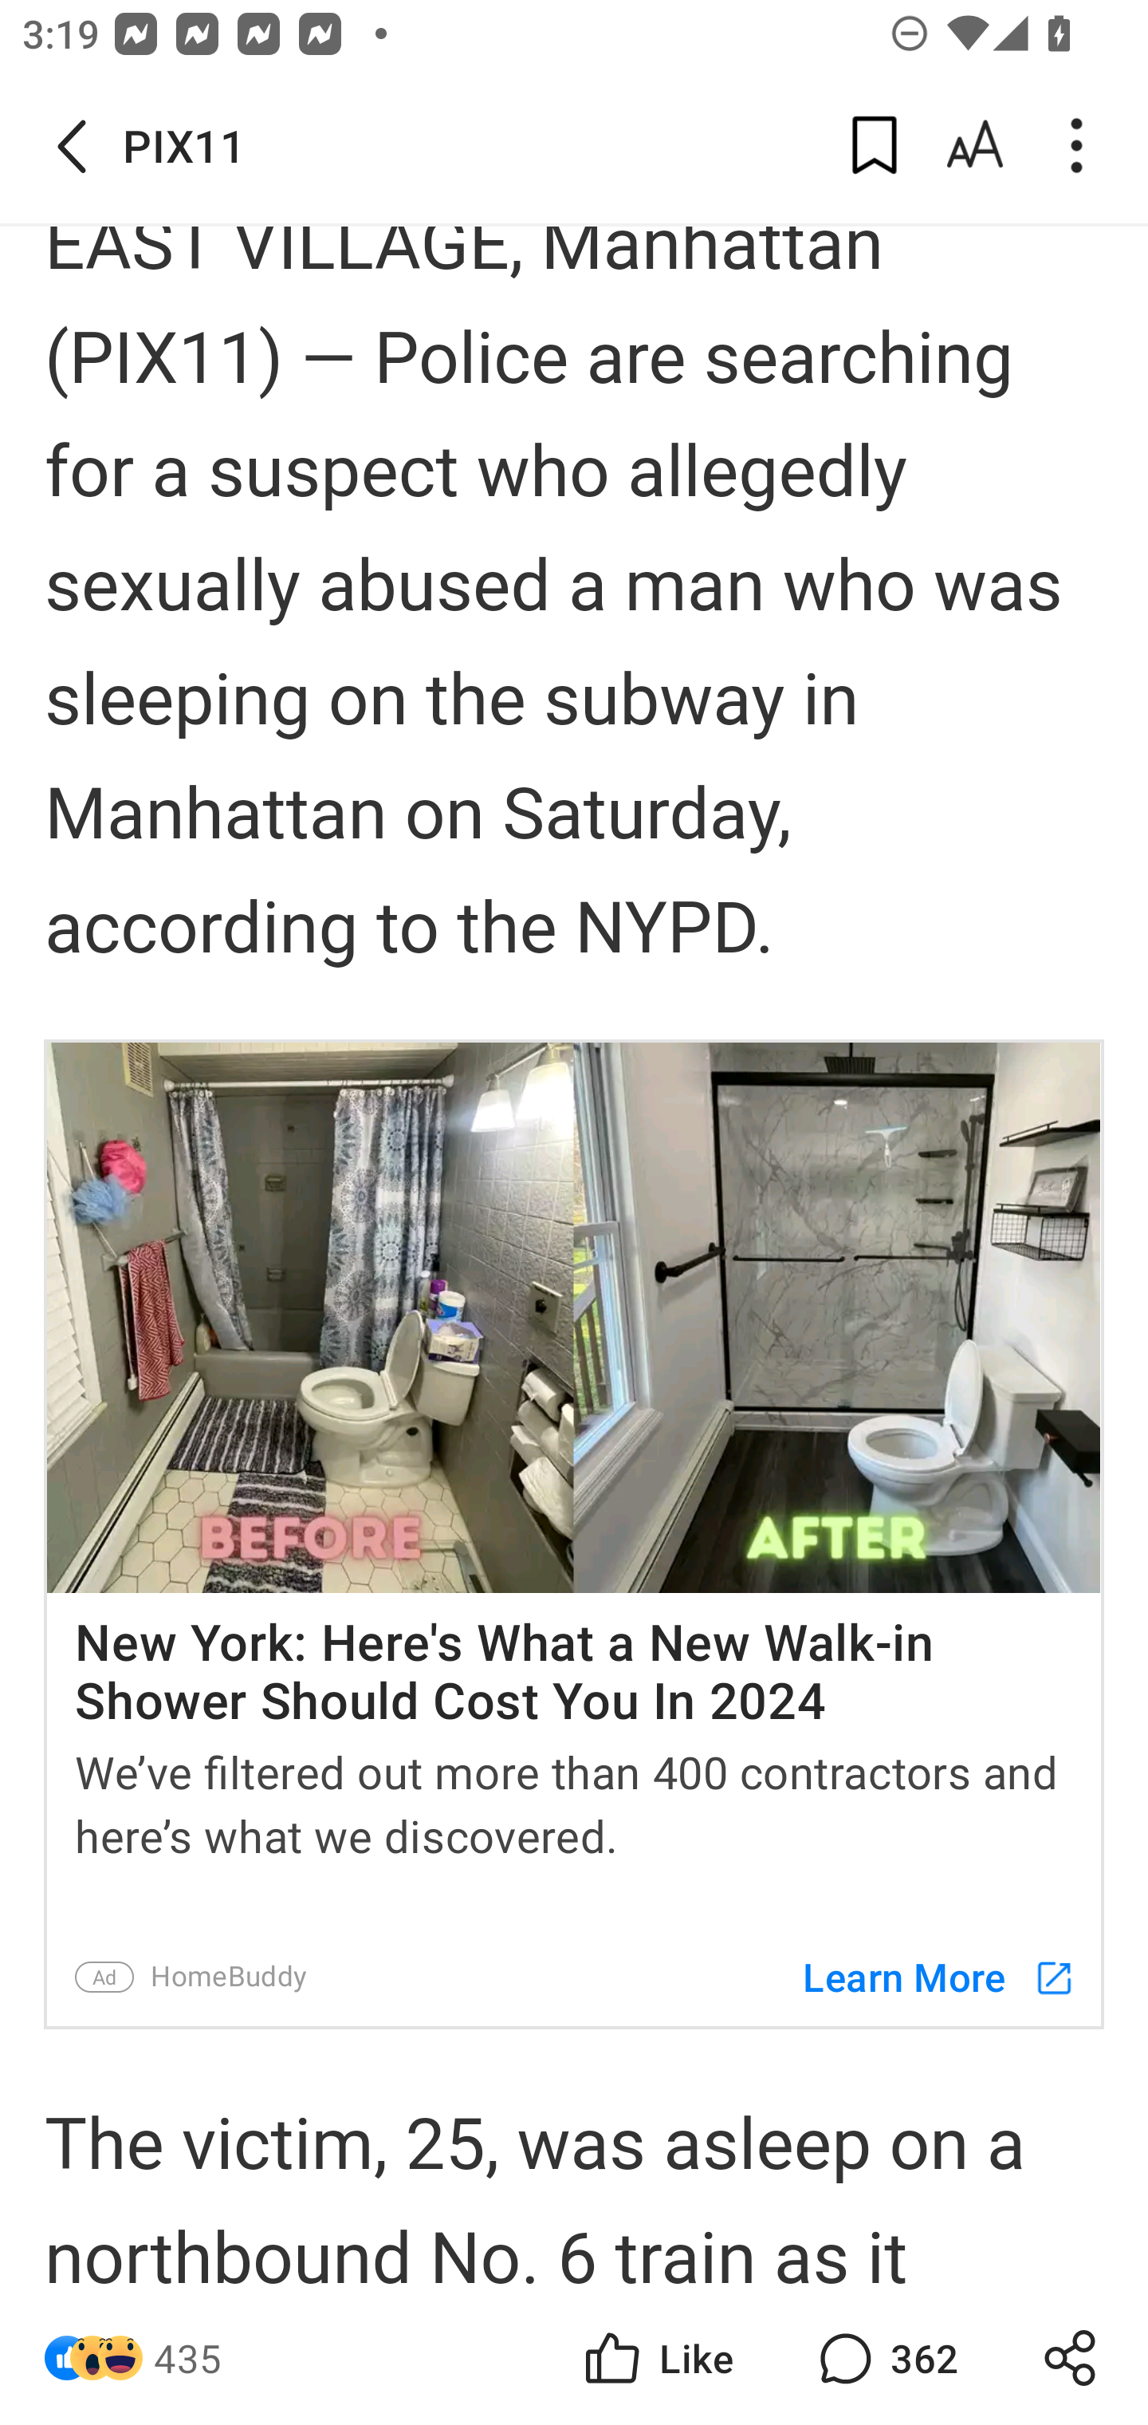 This screenshot has height=2425, width=1148. I want to click on HomeBuddy, so click(228, 1977).